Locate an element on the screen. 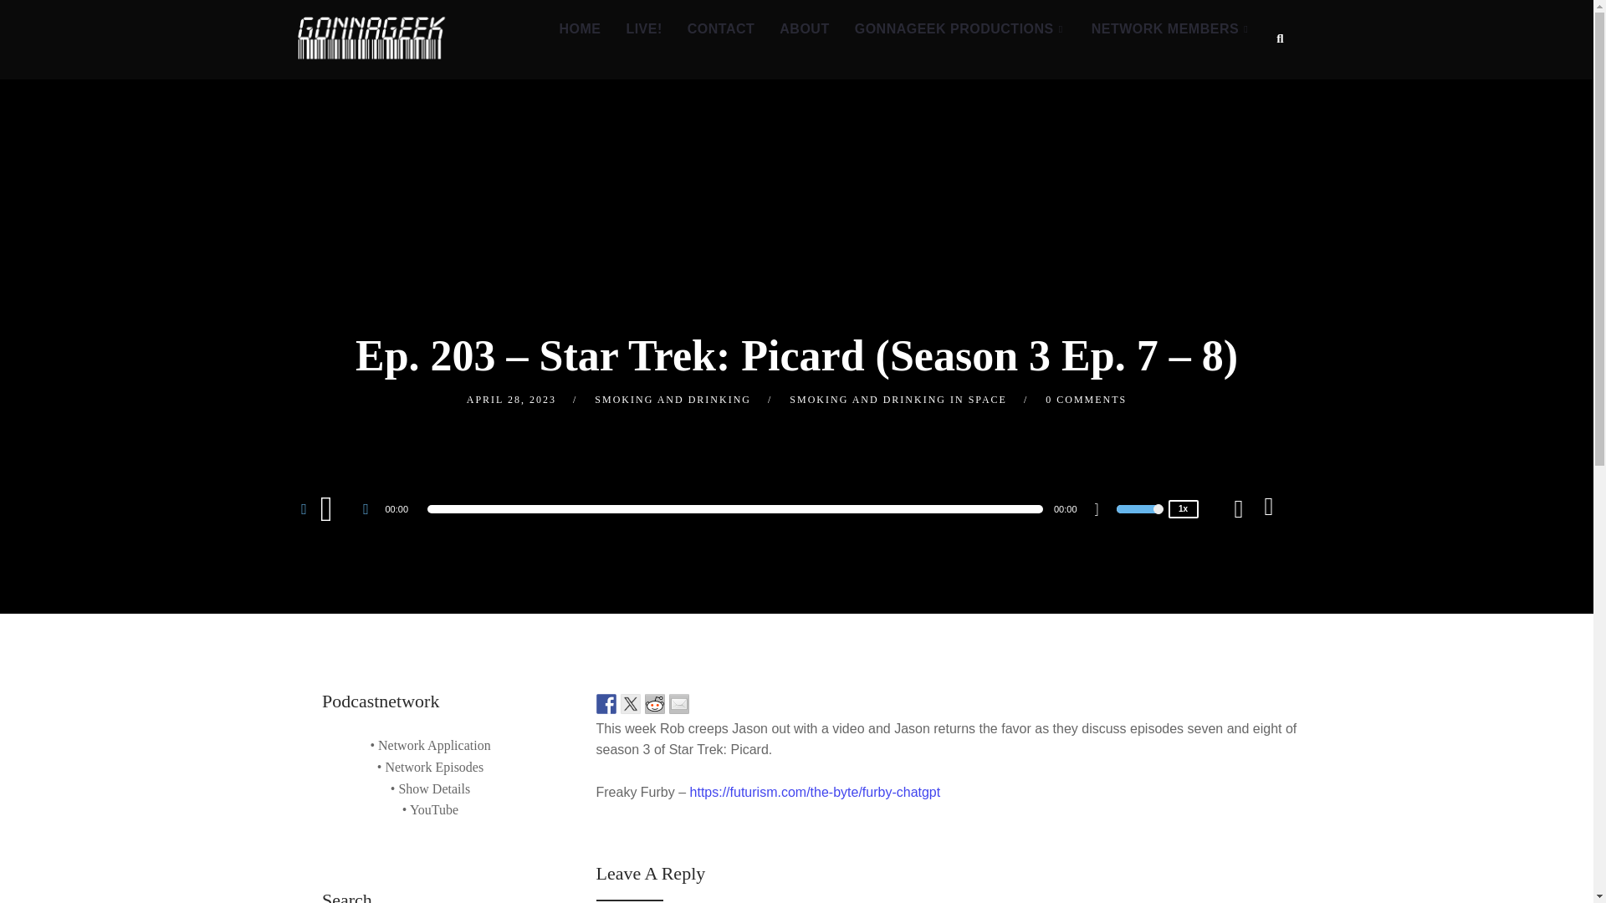 This screenshot has height=903, width=1606. LIVE! is located at coordinates (644, 29).